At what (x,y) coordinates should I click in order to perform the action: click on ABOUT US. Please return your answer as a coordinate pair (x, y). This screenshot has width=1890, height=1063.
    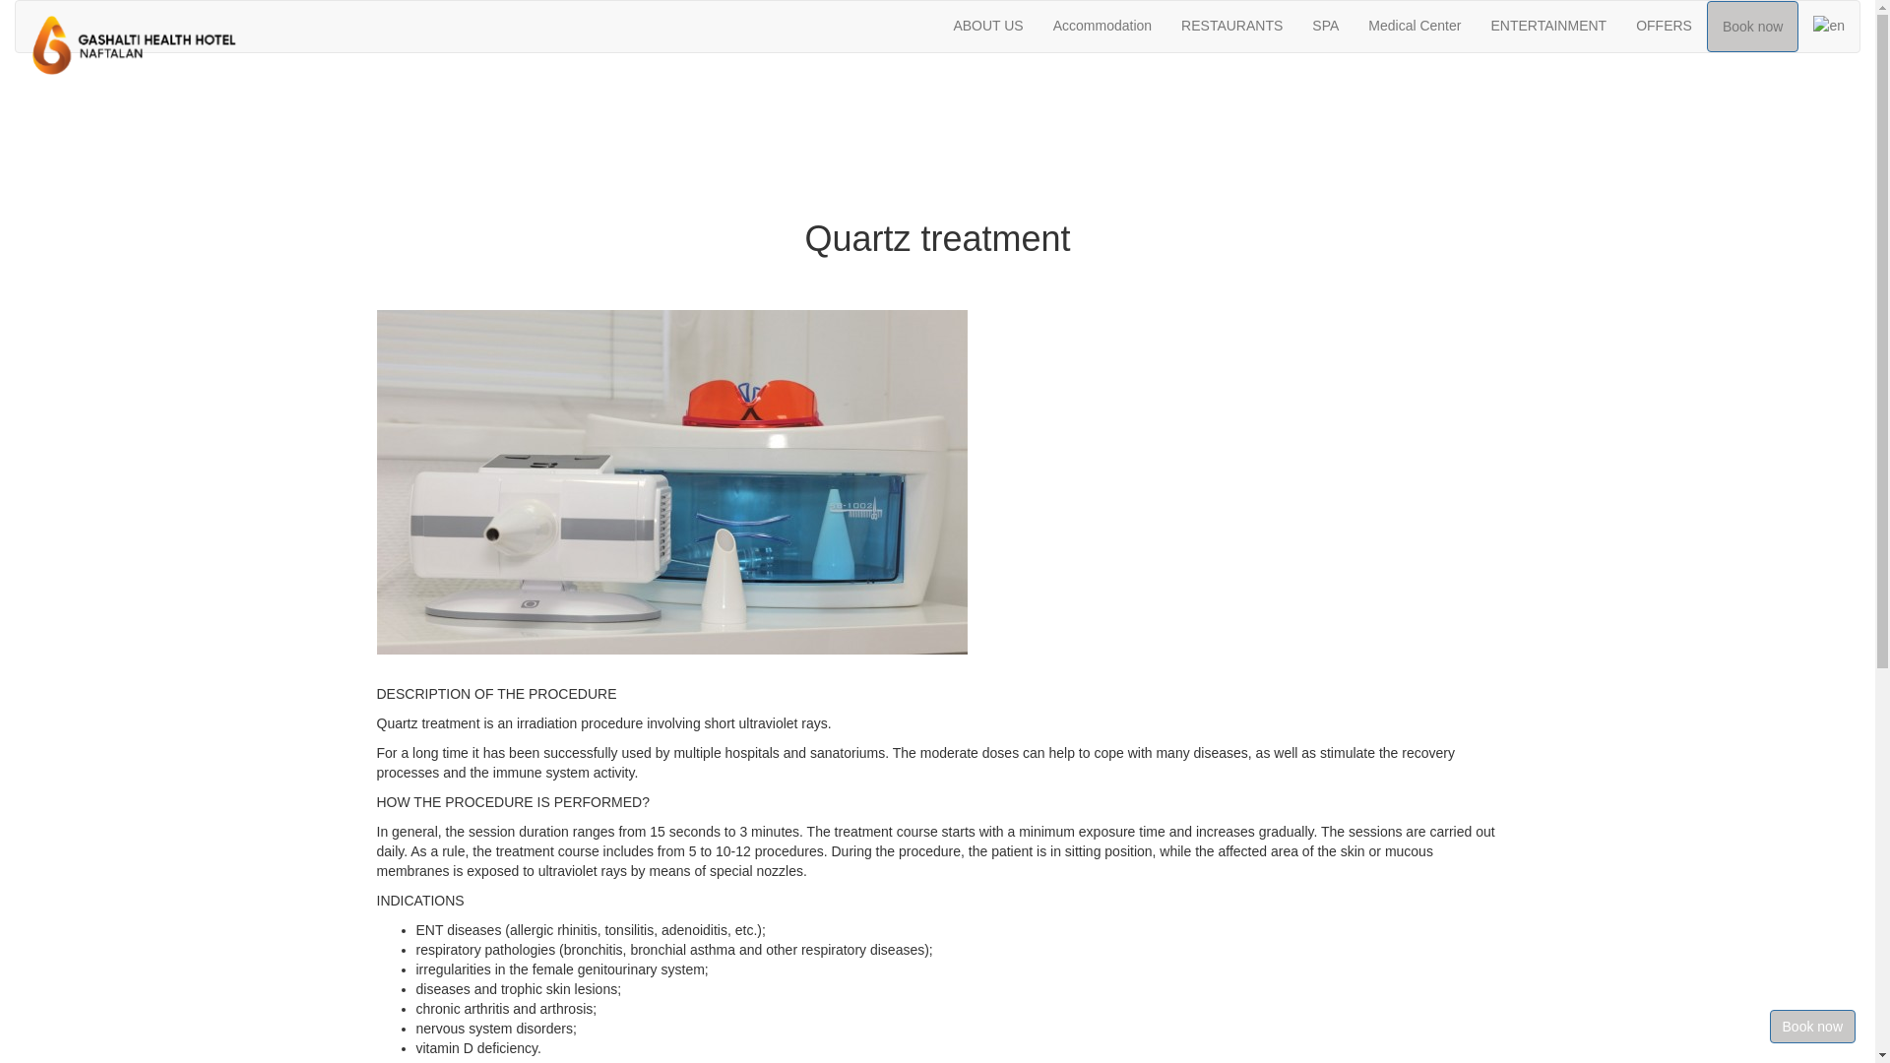
    Looking at the image, I should click on (988, 26).